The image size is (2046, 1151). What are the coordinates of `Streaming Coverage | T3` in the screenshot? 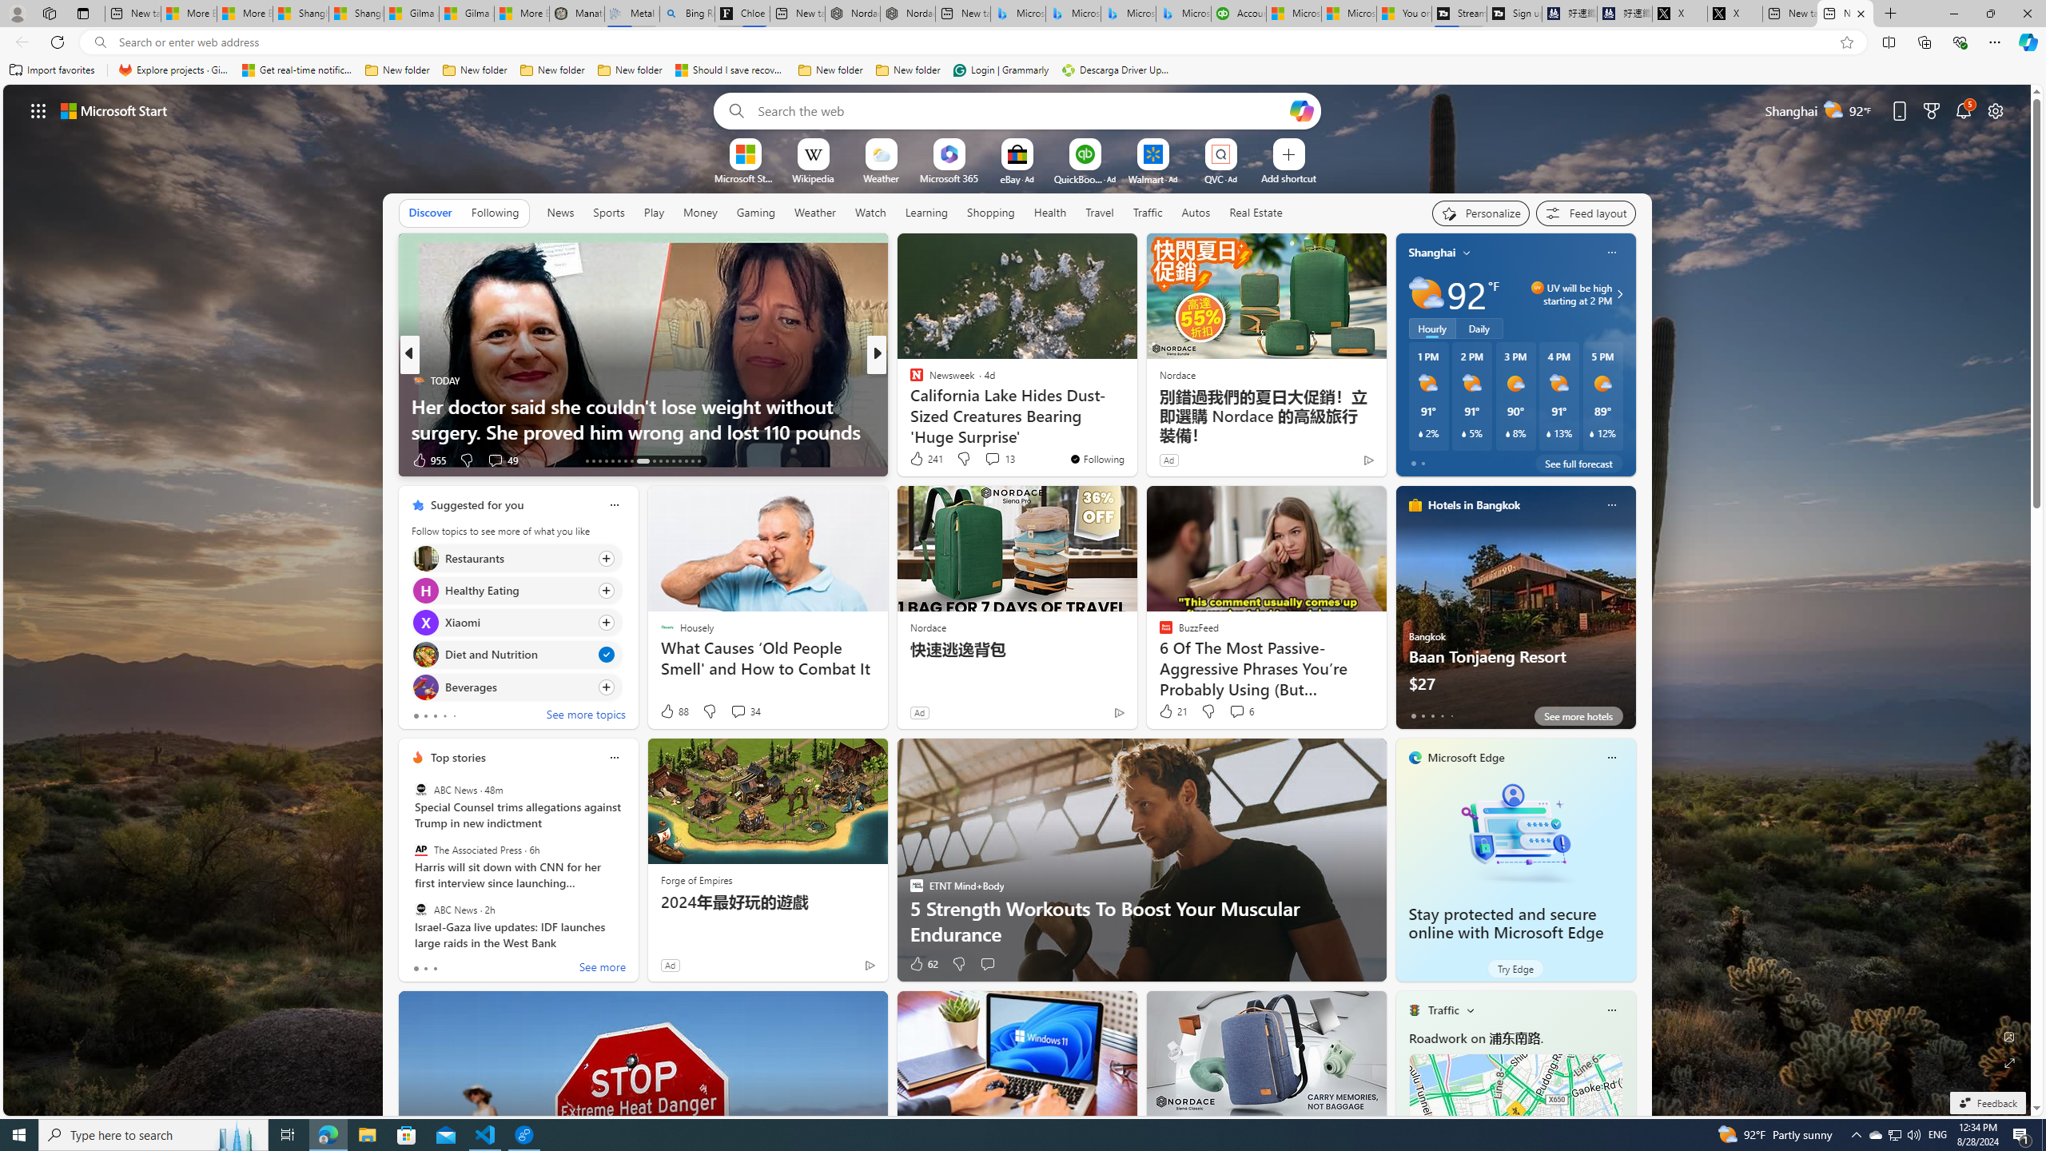 It's located at (1458, 14).